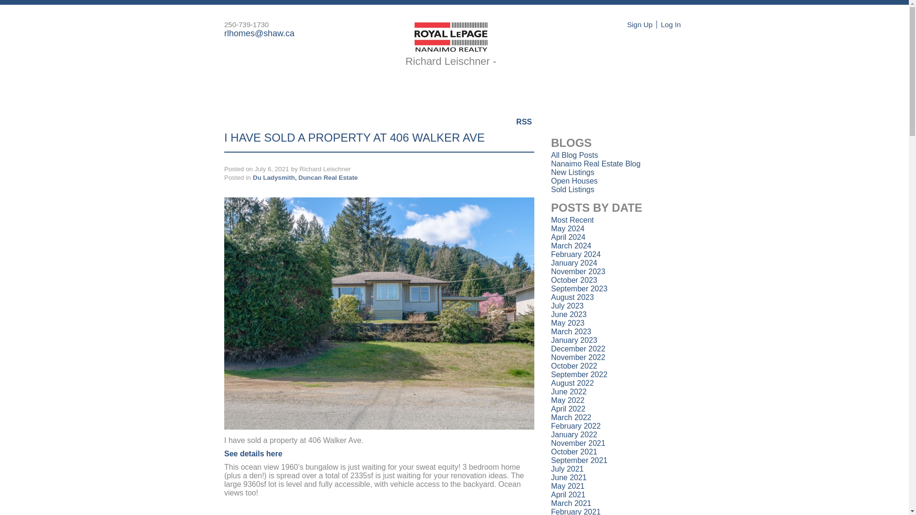  Describe the element at coordinates (572, 297) in the screenshot. I see `August 2023` at that location.